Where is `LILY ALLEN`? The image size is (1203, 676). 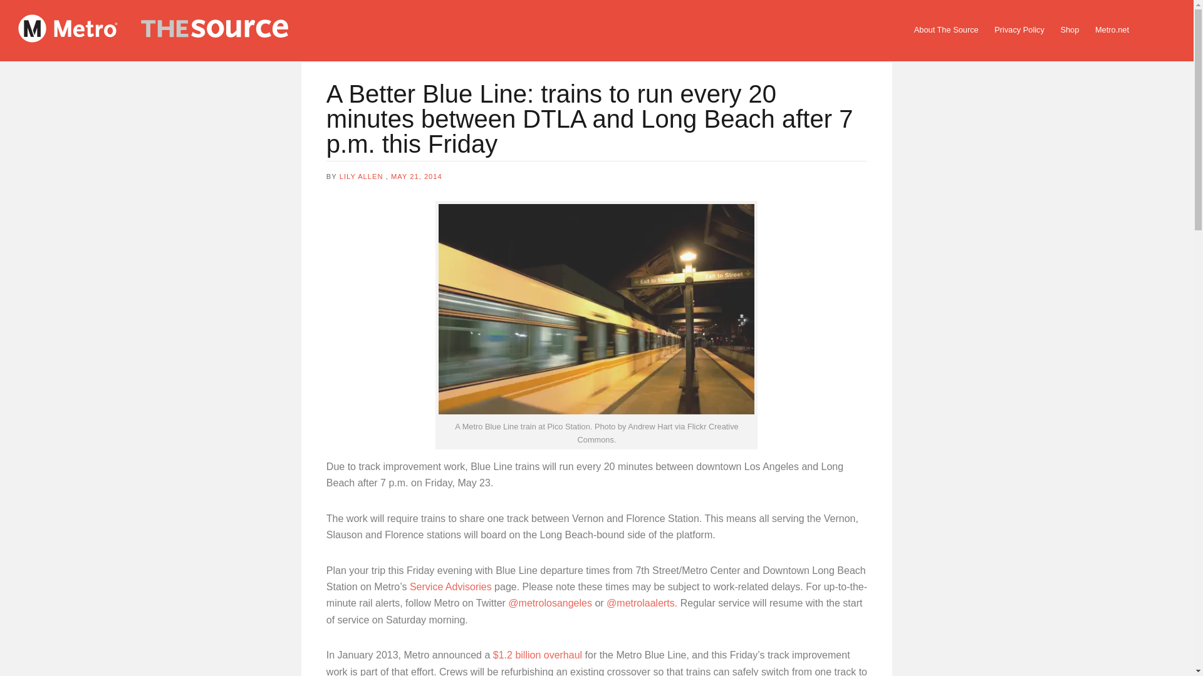
LILY ALLEN is located at coordinates (361, 177).